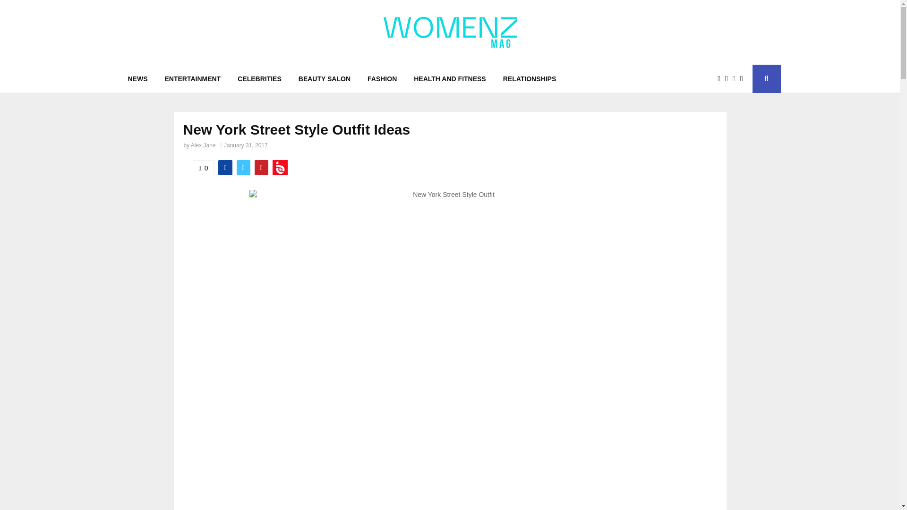 The height and width of the screenshot is (510, 907). What do you see at coordinates (382, 78) in the screenshot?
I see `FASHION` at bounding box center [382, 78].